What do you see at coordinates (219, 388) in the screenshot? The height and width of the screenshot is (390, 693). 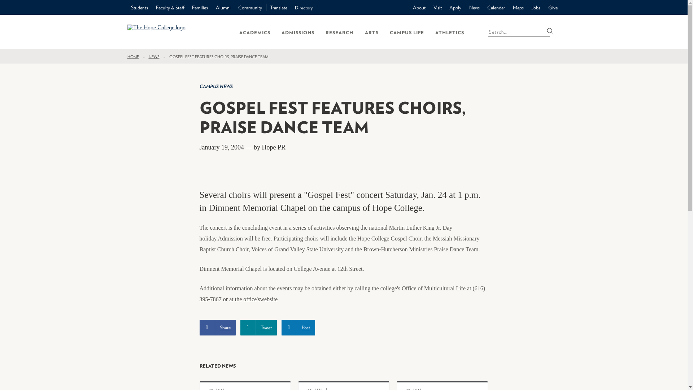 I see `January` at bounding box center [219, 388].